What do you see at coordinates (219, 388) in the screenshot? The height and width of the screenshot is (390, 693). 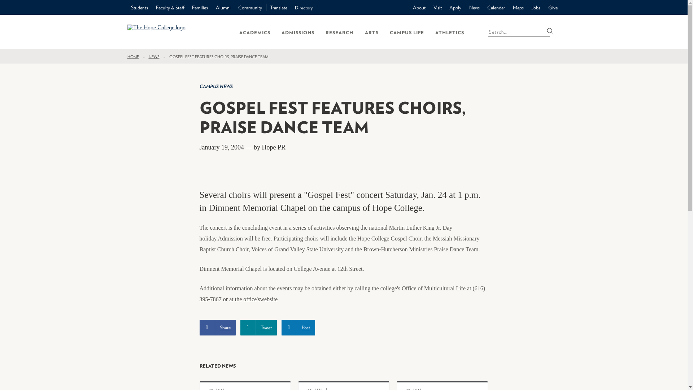 I see `January` at bounding box center [219, 388].